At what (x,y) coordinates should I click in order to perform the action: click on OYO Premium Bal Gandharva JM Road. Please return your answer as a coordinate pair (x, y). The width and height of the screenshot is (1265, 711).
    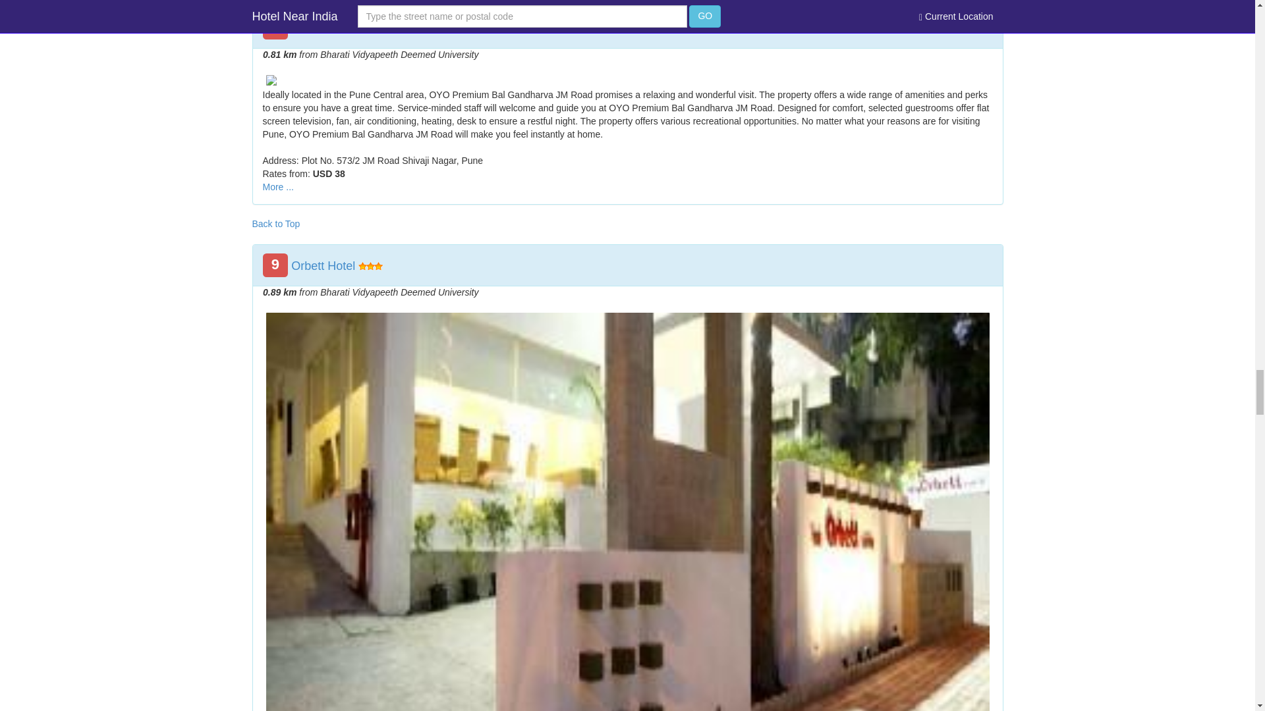
    Looking at the image, I should click on (395, 28).